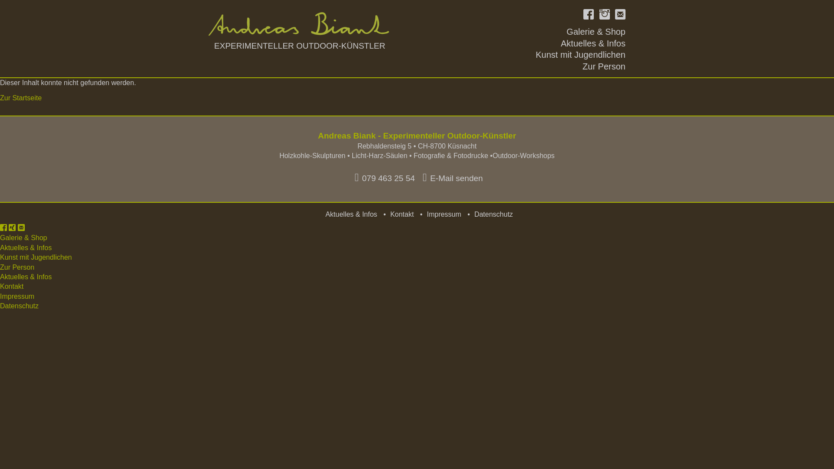  Describe the element at coordinates (351, 215) in the screenshot. I see `Aktuelles & Infos` at that location.